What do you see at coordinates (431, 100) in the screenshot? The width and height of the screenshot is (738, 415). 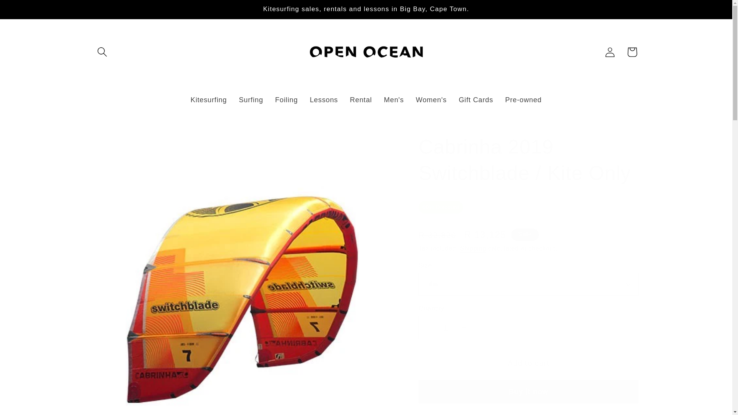 I see `Women's` at bounding box center [431, 100].